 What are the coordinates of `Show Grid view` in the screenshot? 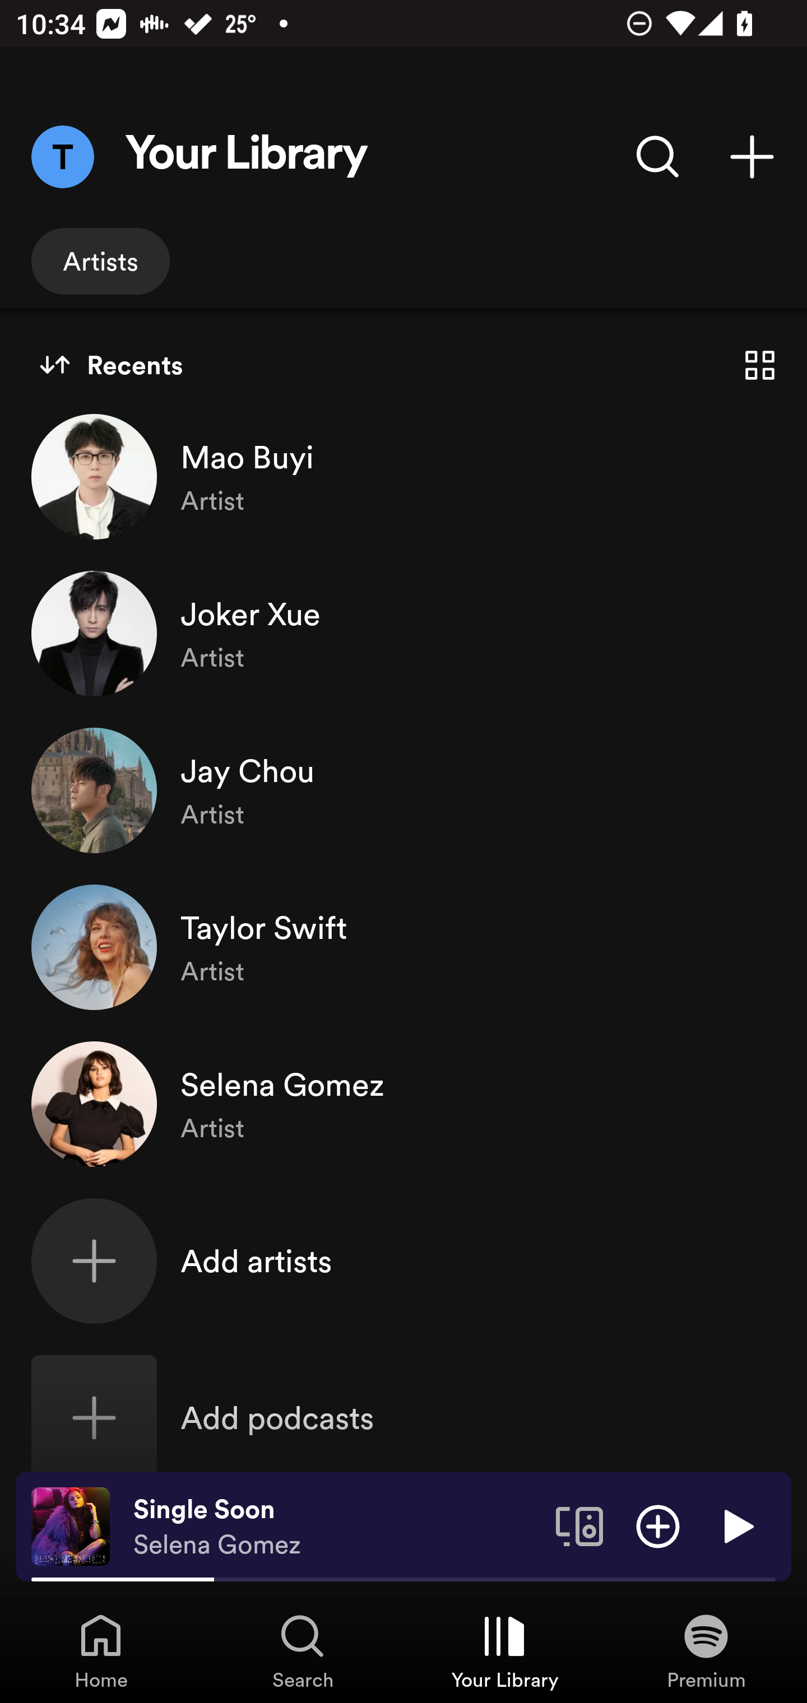 It's located at (760, 365).